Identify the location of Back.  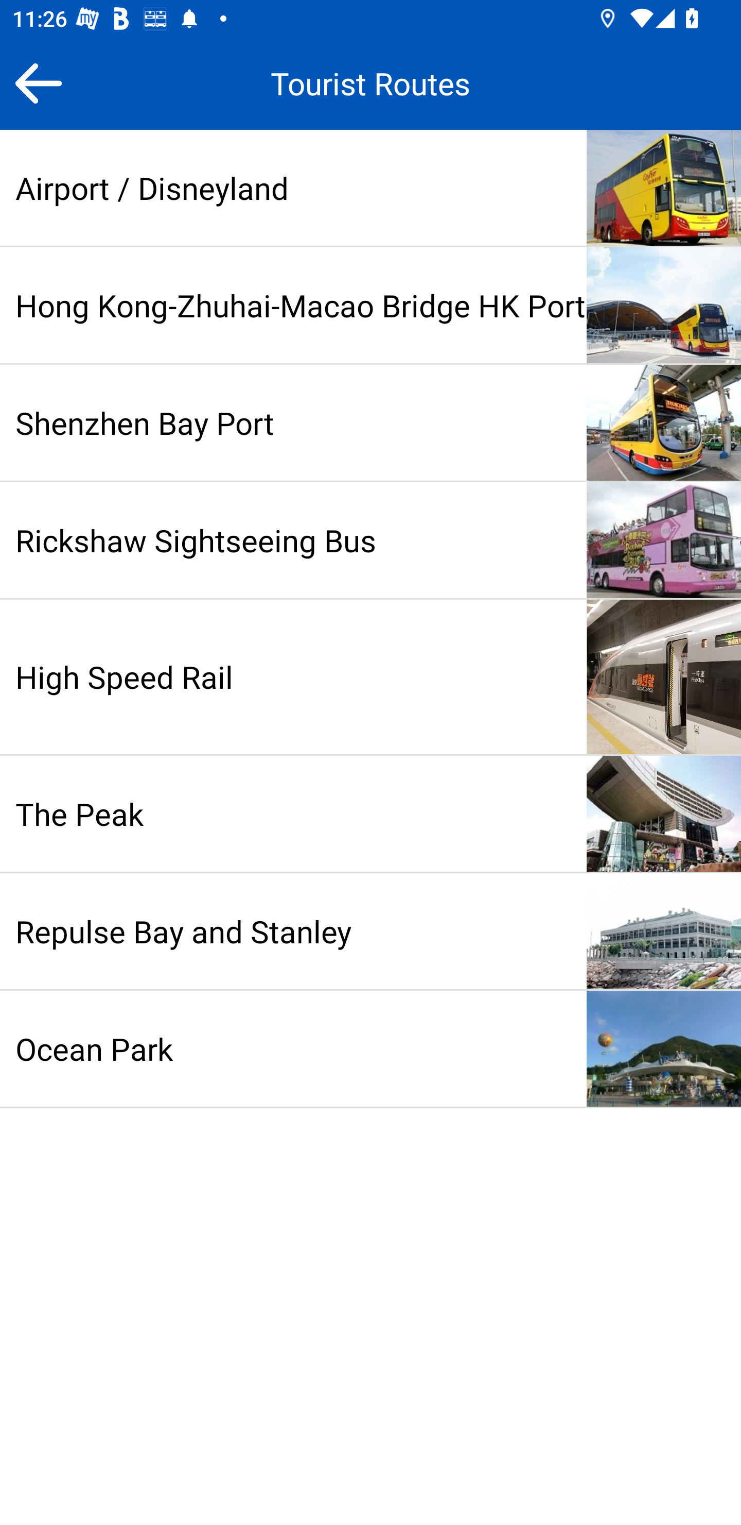
(38, 83).